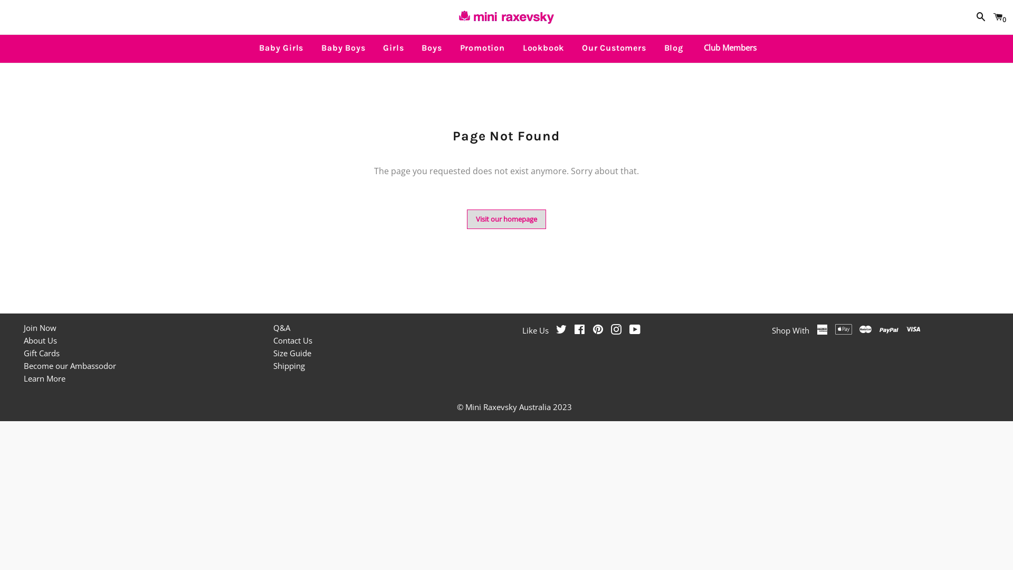  Describe the element at coordinates (394, 48) in the screenshot. I see `Girls` at that location.